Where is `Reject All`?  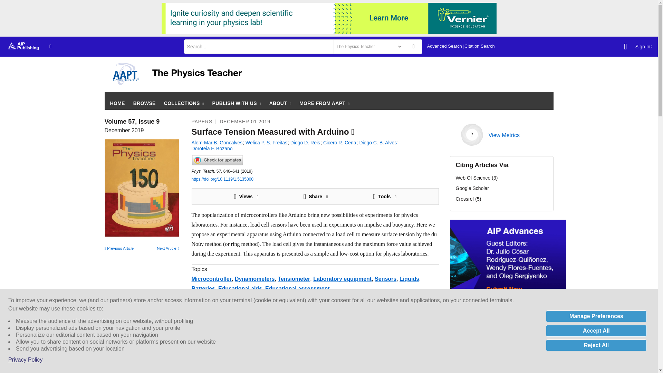 Reject All is located at coordinates (596, 345).